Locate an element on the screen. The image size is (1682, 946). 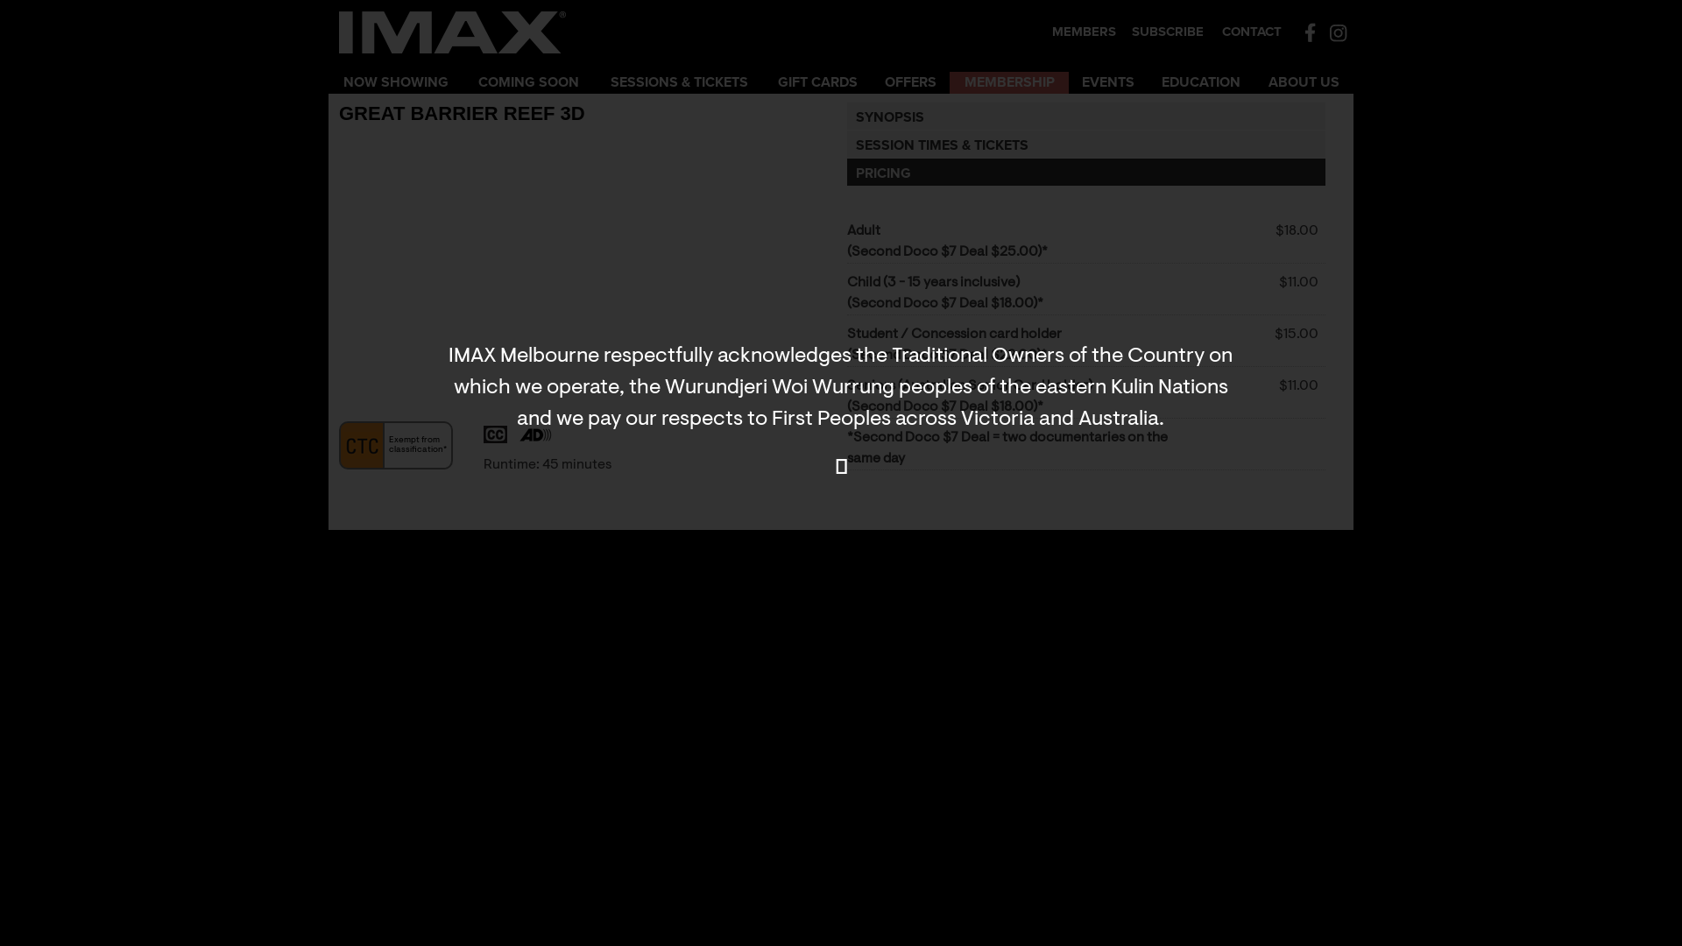
MEMBERSHIP is located at coordinates (1009, 82).